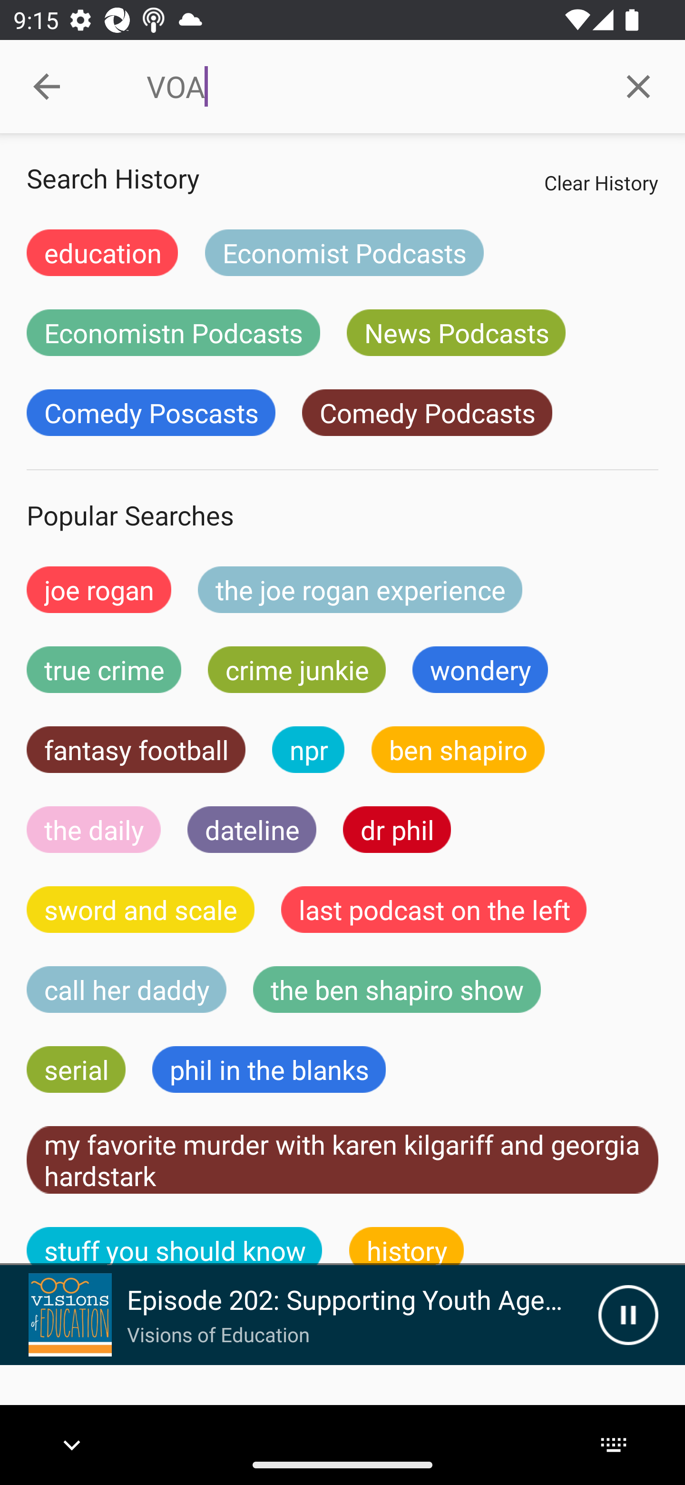 The image size is (685, 1485). What do you see at coordinates (127, 990) in the screenshot?
I see `call her daddy` at bounding box center [127, 990].